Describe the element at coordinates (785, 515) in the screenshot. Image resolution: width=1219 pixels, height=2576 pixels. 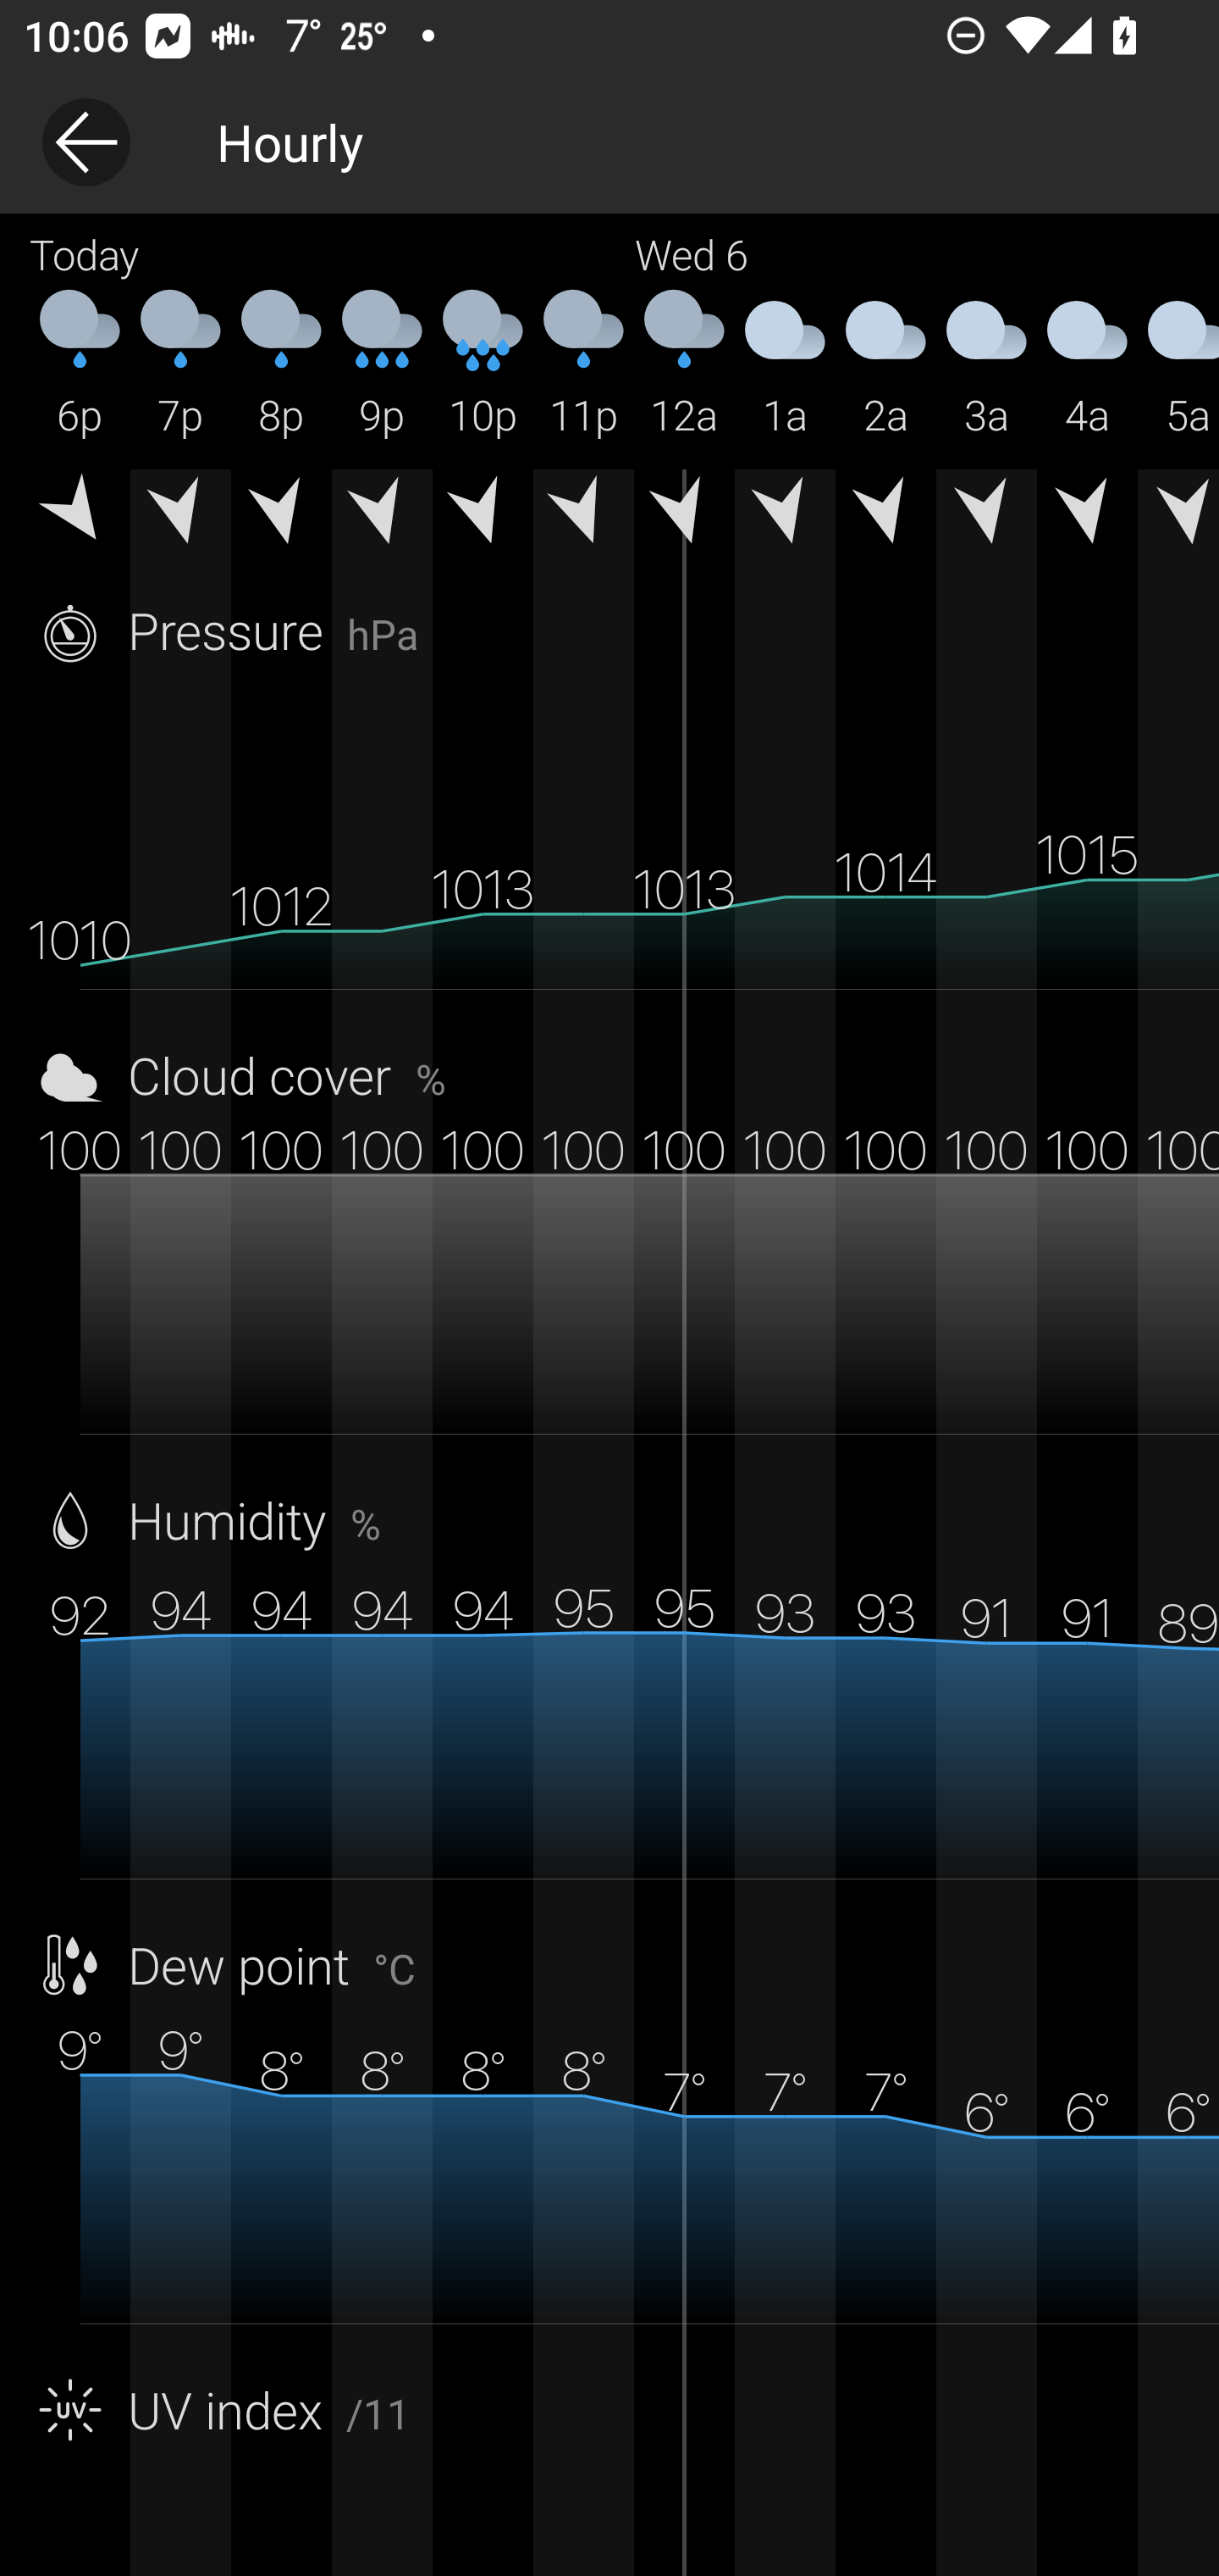
I see `` at that location.